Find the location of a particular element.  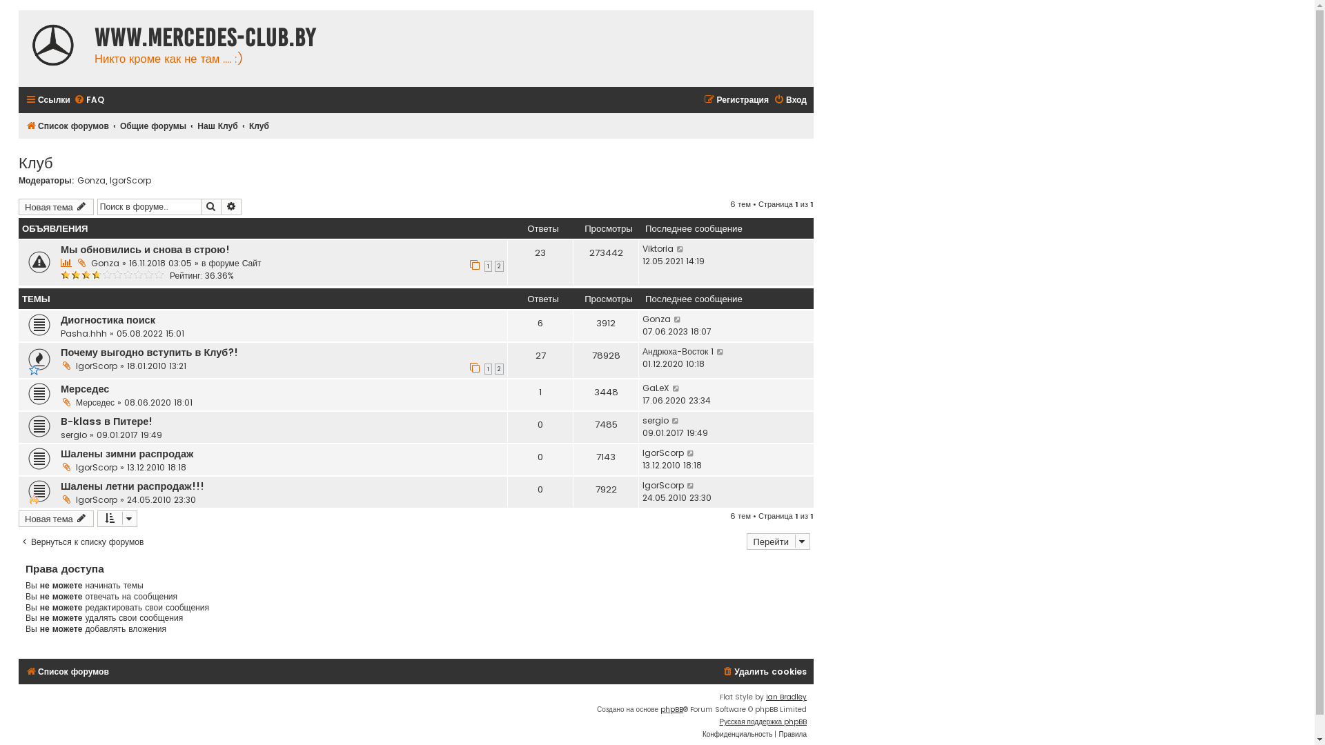

1 is located at coordinates (489, 369).